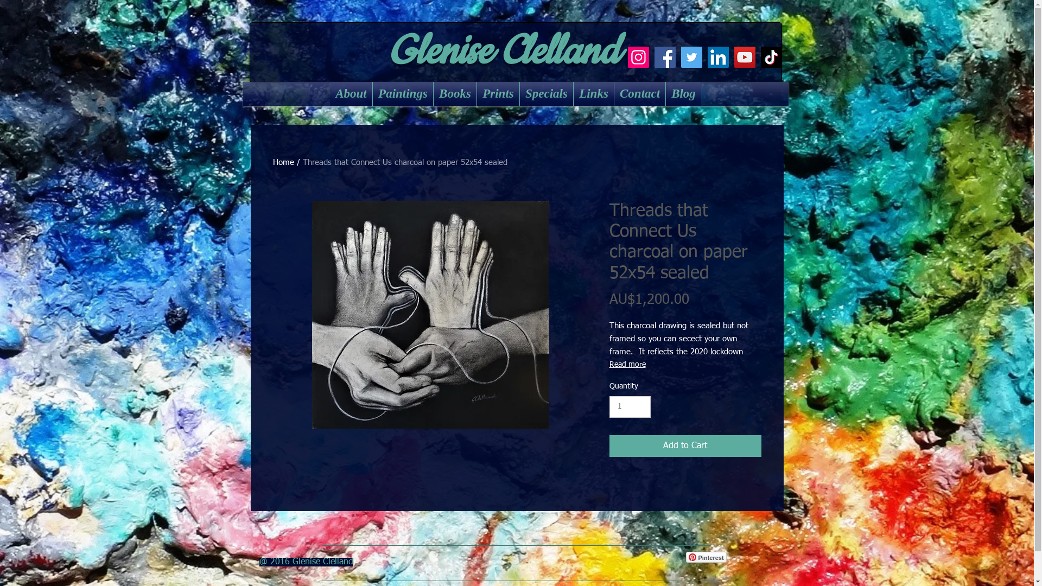  Describe the element at coordinates (547, 94) in the screenshot. I see `Specials` at that location.